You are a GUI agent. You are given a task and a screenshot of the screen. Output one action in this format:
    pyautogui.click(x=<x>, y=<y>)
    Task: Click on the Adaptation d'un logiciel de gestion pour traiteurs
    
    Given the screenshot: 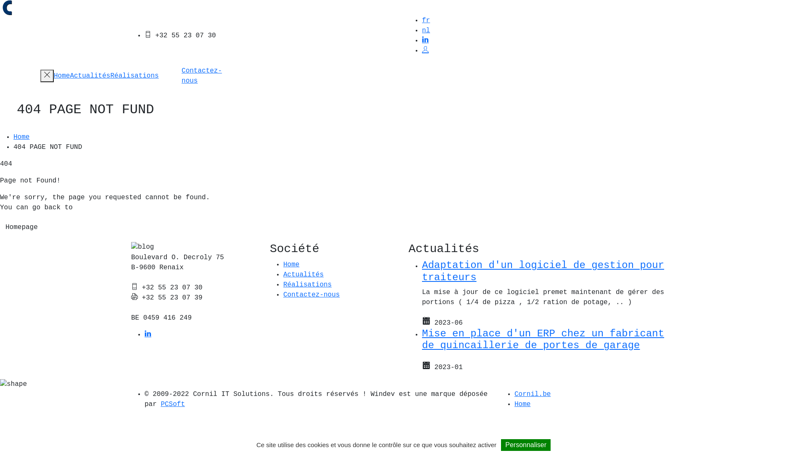 What is the action you would take?
    pyautogui.click(x=543, y=271)
    